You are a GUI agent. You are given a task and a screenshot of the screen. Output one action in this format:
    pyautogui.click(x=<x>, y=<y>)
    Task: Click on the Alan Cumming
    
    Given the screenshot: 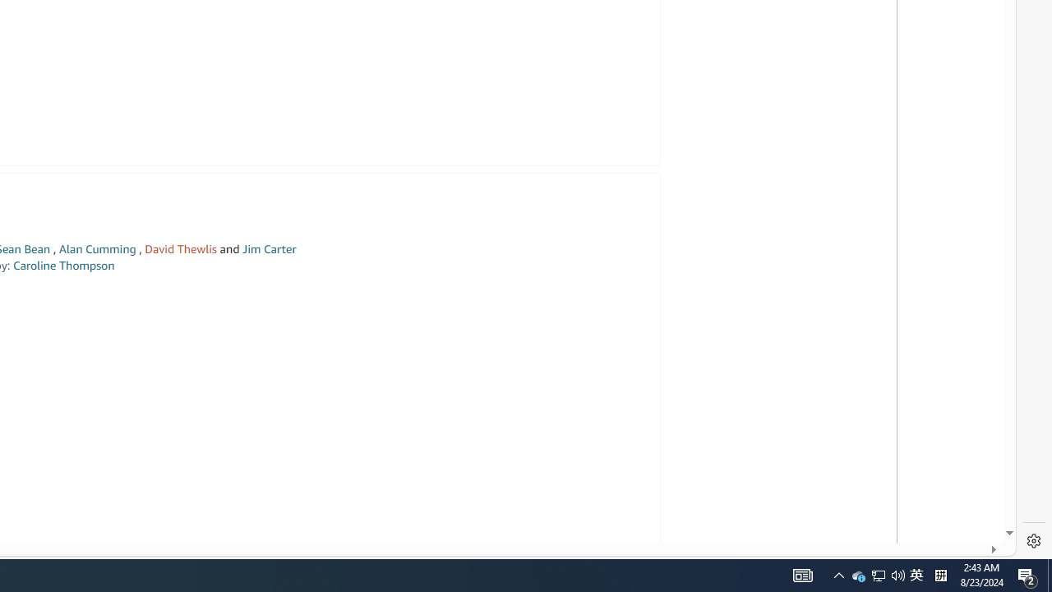 What is the action you would take?
    pyautogui.click(x=97, y=249)
    